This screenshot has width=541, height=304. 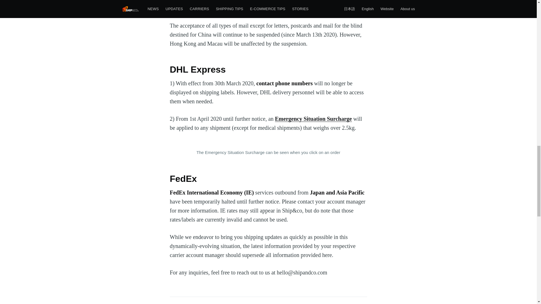 What do you see at coordinates (313, 119) in the screenshot?
I see `Emergency Situation Surcharge` at bounding box center [313, 119].